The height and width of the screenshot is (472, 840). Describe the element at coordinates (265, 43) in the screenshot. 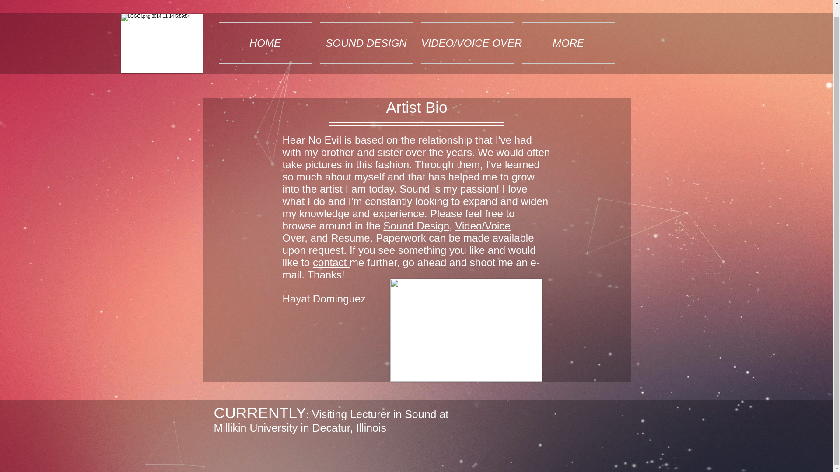

I see `HOME` at that location.